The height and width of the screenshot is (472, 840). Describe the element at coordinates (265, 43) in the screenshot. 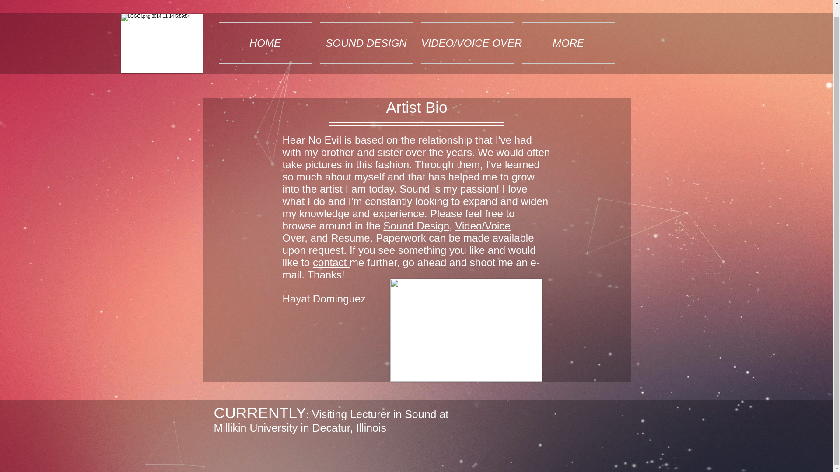

I see `HOME` at that location.